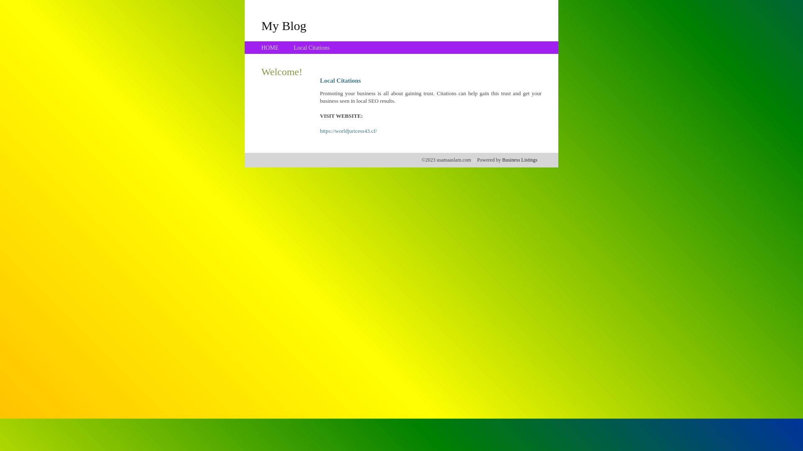 The image size is (803, 451). Describe the element at coordinates (312, 48) in the screenshot. I see `Local Citations` at that location.